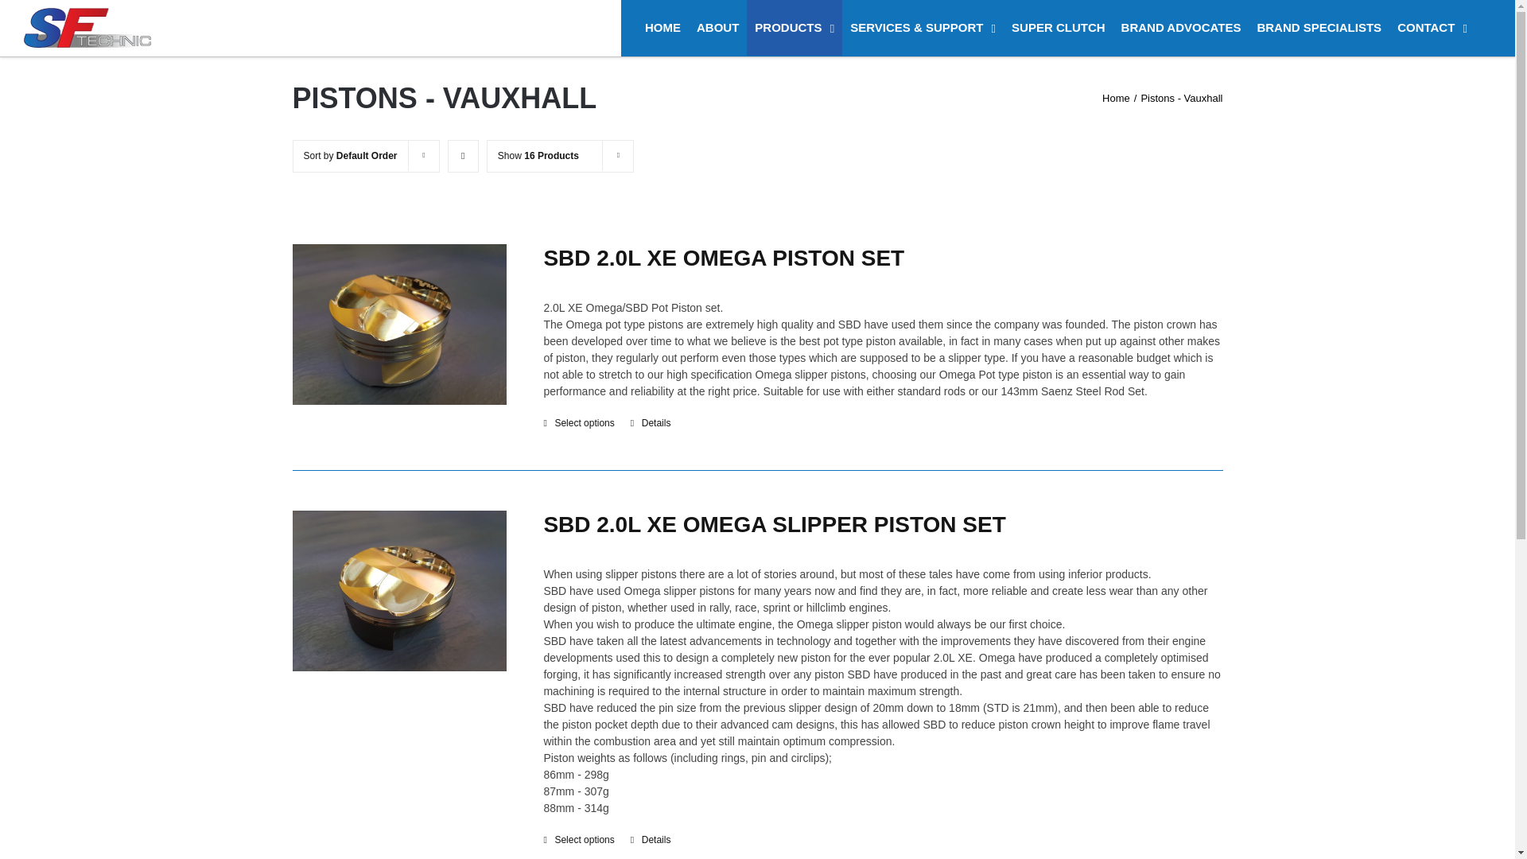 The width and height of the screenshot is (1527, 859). What do you see at coordinates (1058, 28) in the screenshot?
I see `SUPER CLUTCH` at bounding box center [1058, 28].